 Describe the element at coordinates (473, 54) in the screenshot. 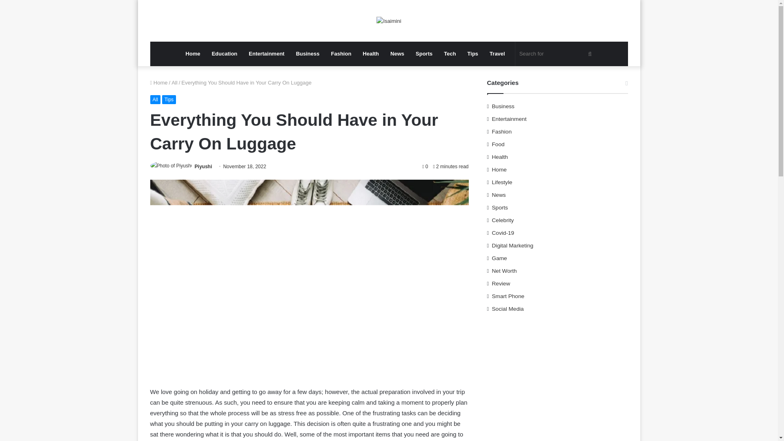

I see `Tips` at that location.